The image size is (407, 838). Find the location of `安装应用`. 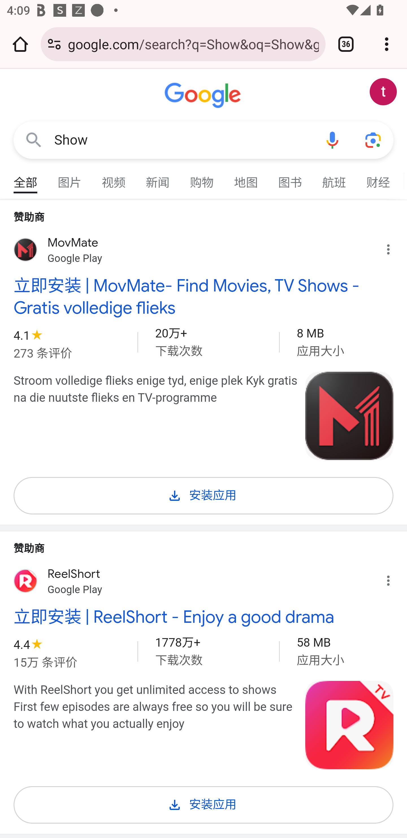

安装应用 is located at coordinates (203, 494).